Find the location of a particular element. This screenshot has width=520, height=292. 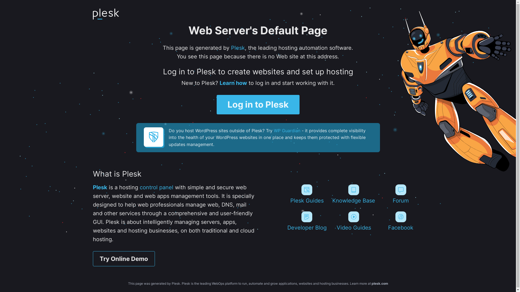

Log in to Plesk is located at coordinates (258, 105).